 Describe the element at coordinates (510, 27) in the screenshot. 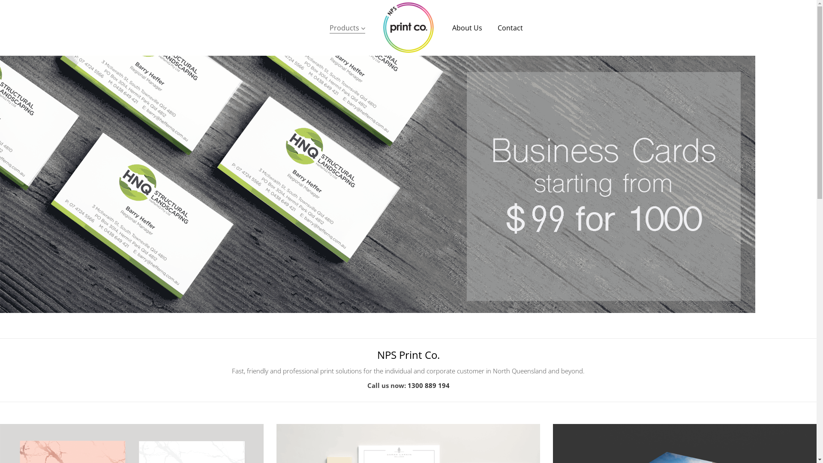

I see `Contact` at that location.